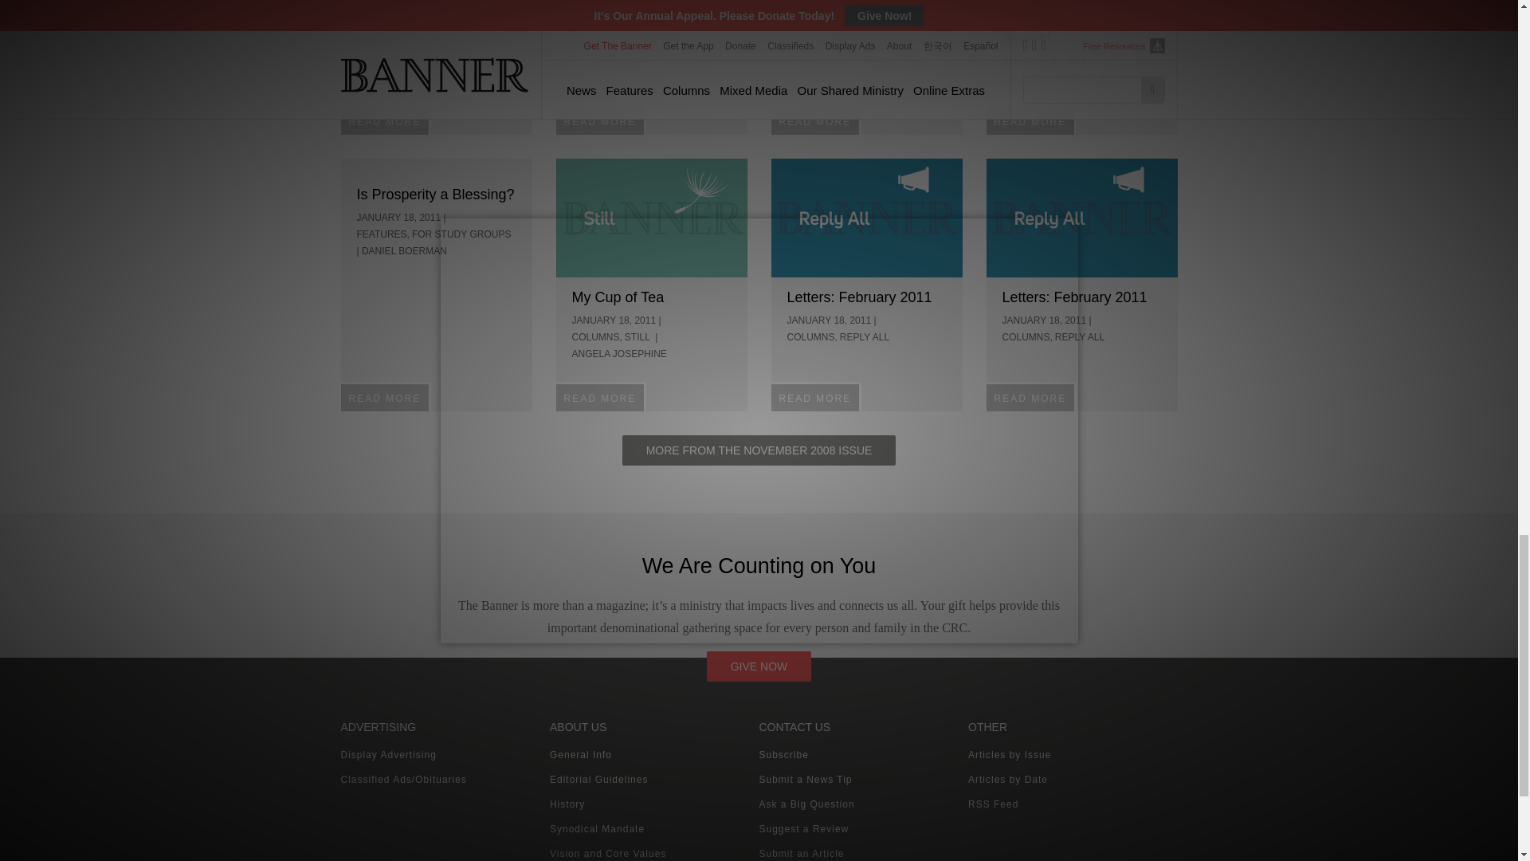  What do you see at coordinates (652, 217) in the screenshot?
I see `IMAGE:` at bounding box center [652, 217].